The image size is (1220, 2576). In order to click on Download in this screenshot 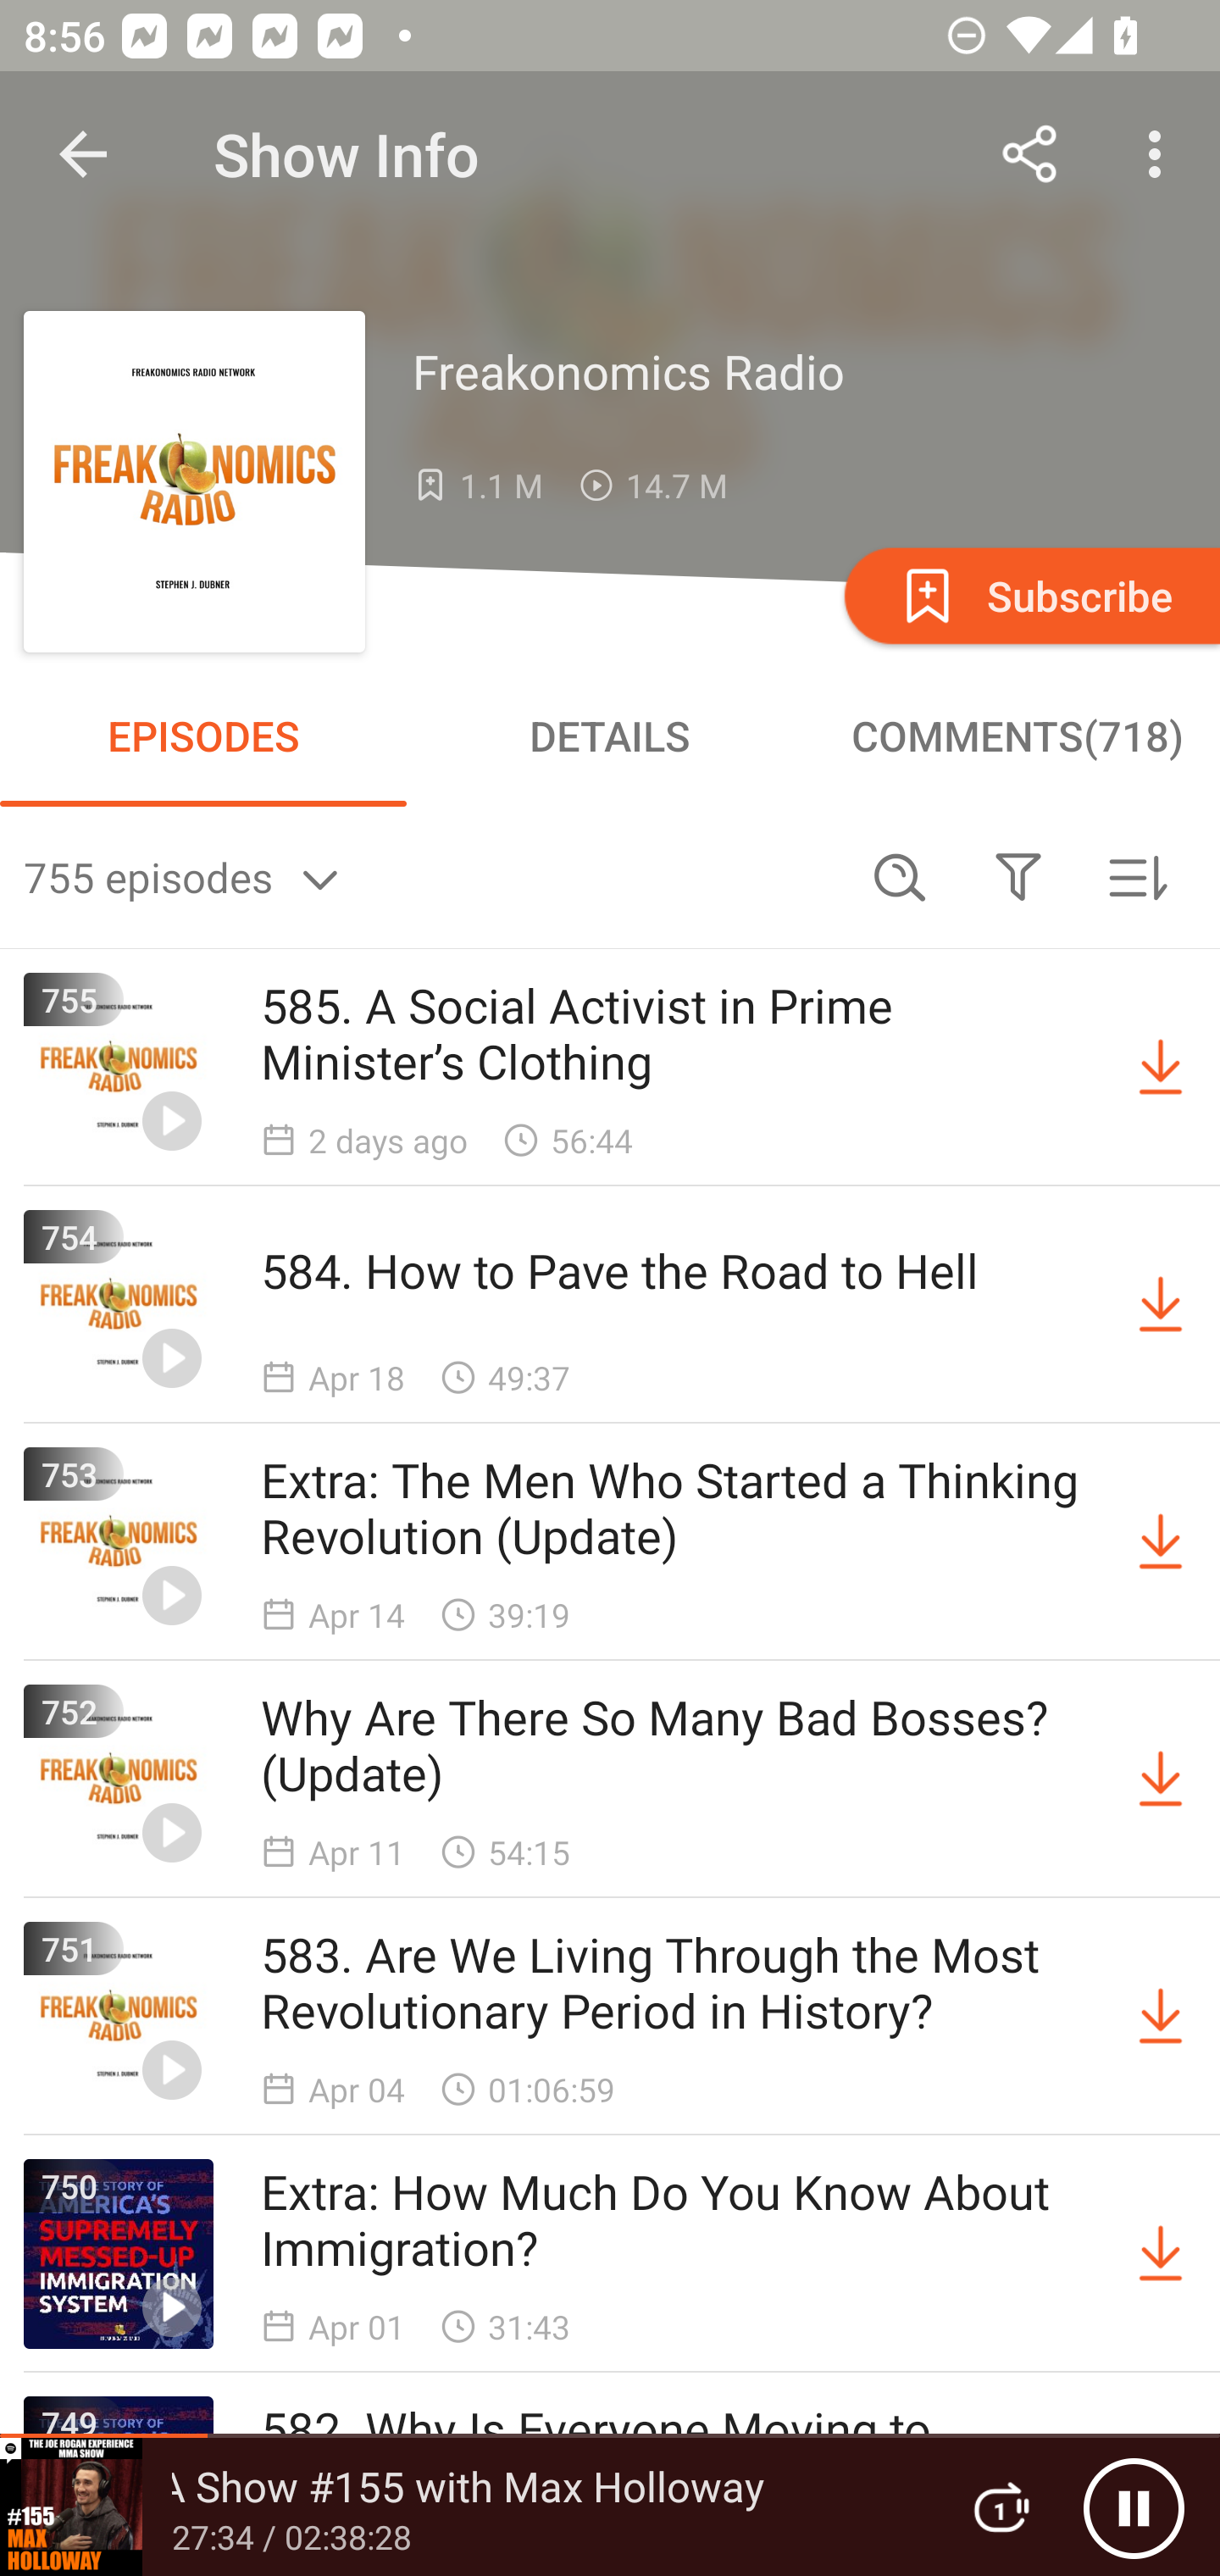, I will do `click(1161, 1779)`.